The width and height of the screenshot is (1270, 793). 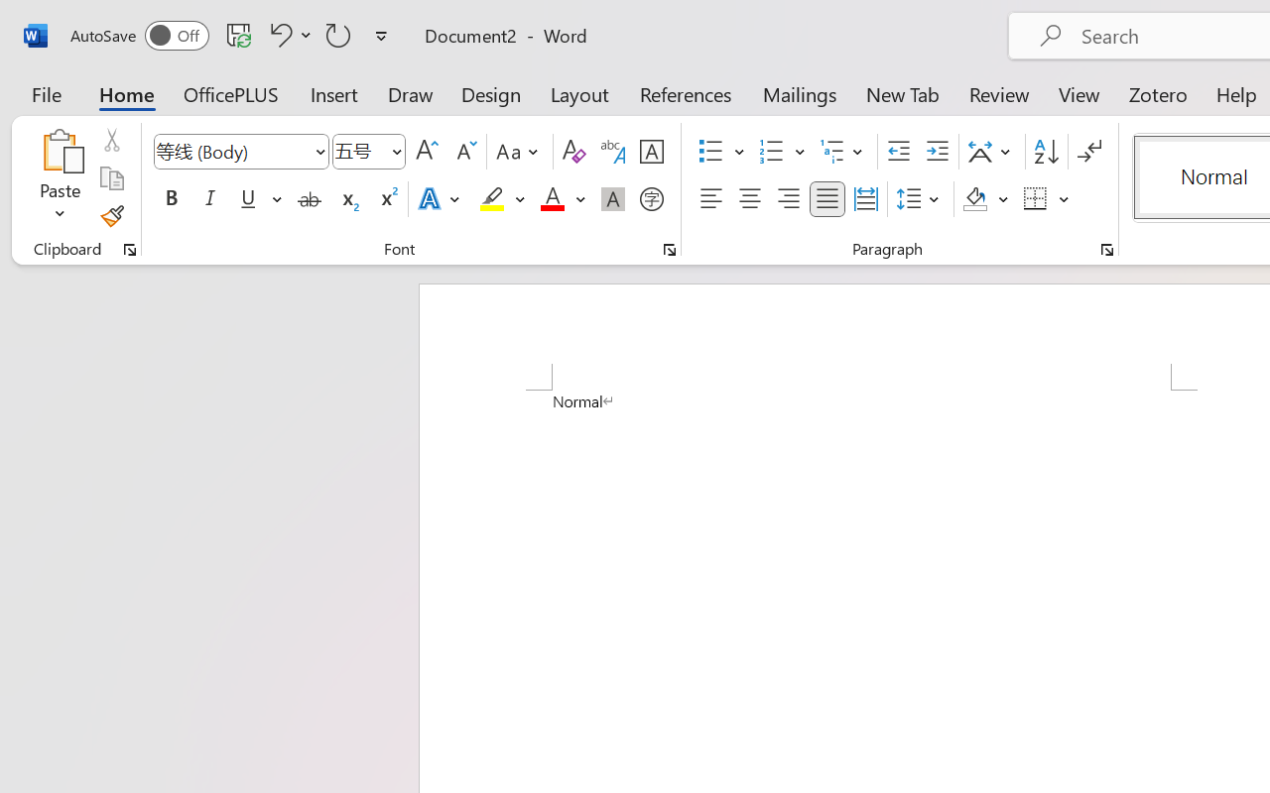 What do you see at coordinates (573, 152) in the screenshot?
I see `Clear Formatting` at bounding box center [573, 152].